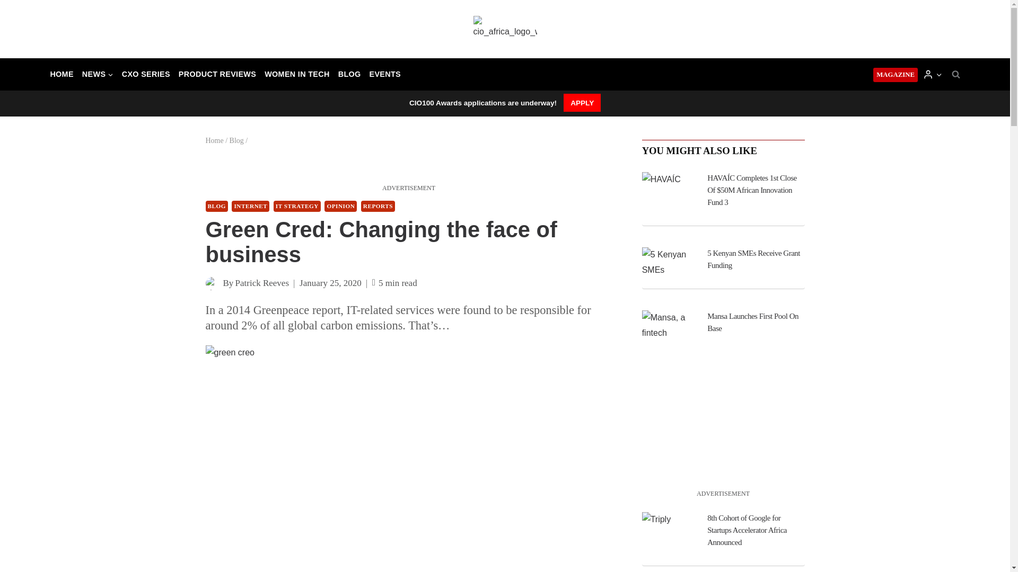  Describe the element at coordinates (297, 74) in the screenshot. I see `WOMEN IN TECH` at that location.